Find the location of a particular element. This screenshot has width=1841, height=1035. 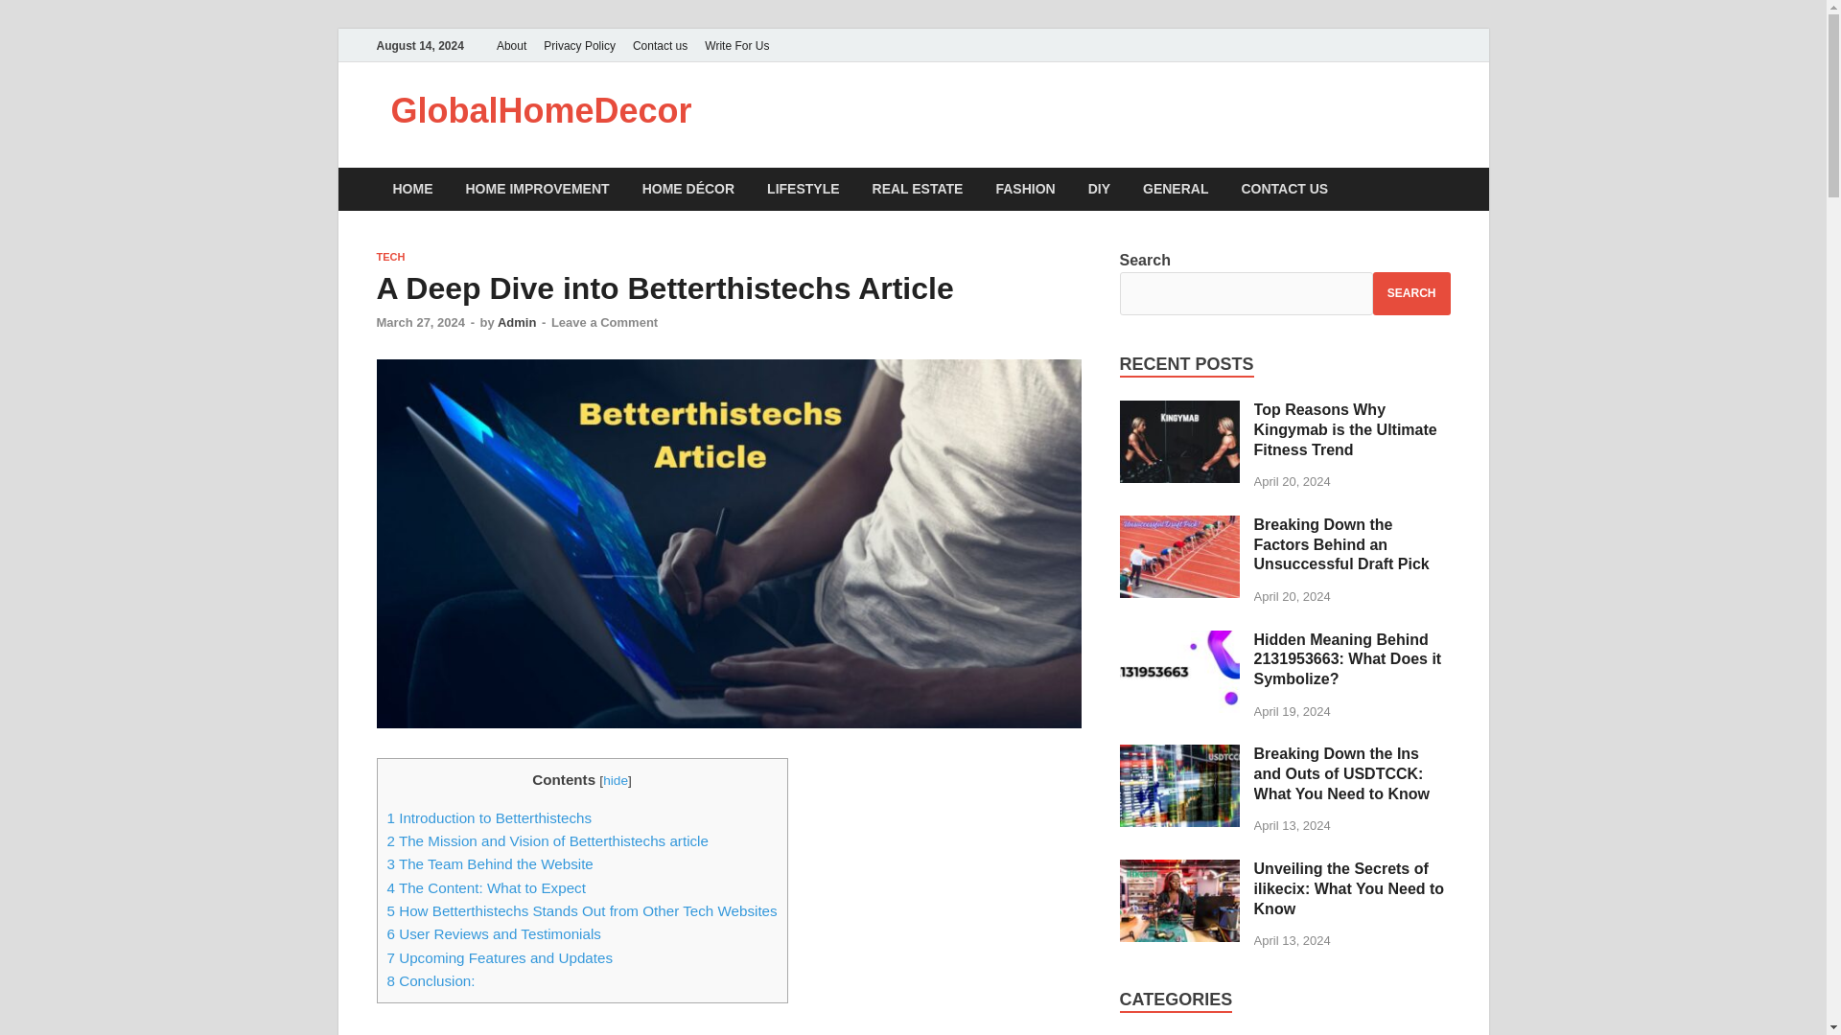

hide is located at coordinates (616, 780).